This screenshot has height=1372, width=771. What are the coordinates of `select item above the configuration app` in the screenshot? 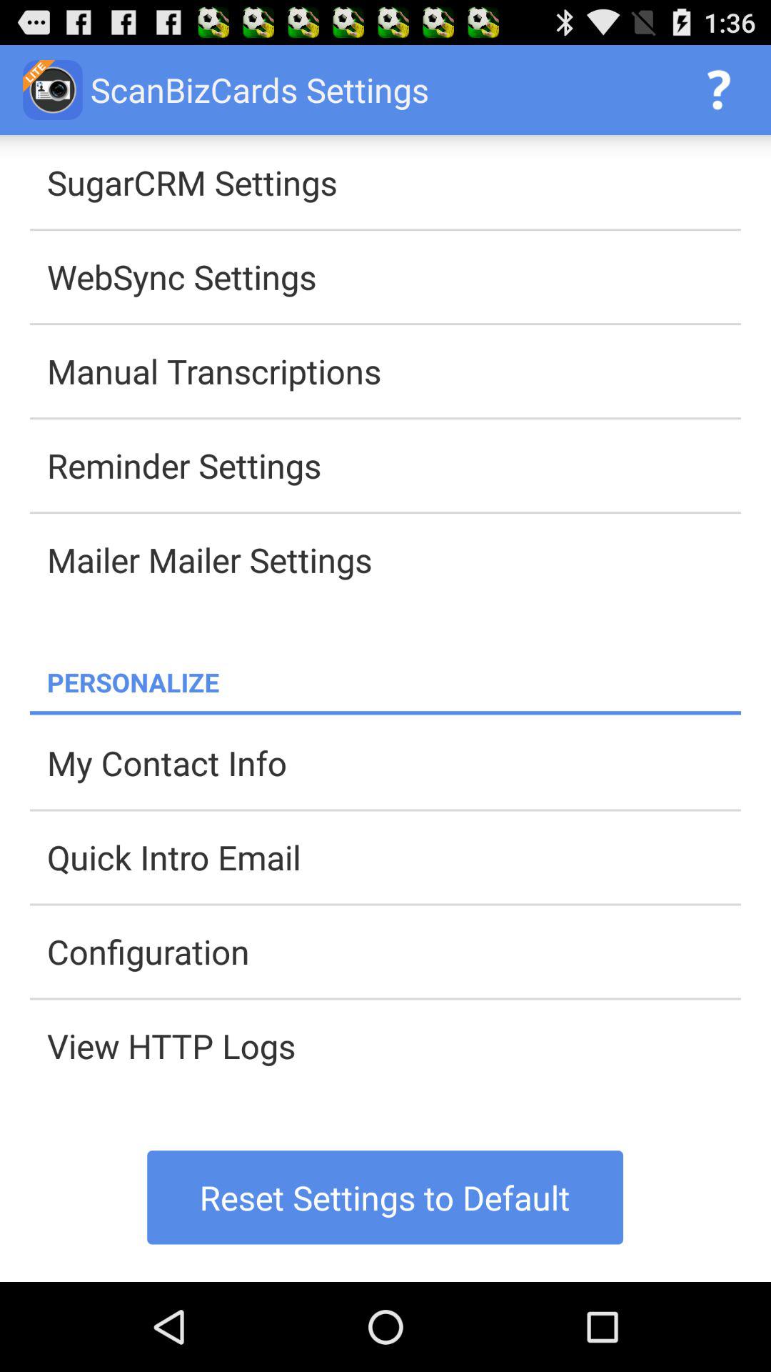 It's located at (394, 857).